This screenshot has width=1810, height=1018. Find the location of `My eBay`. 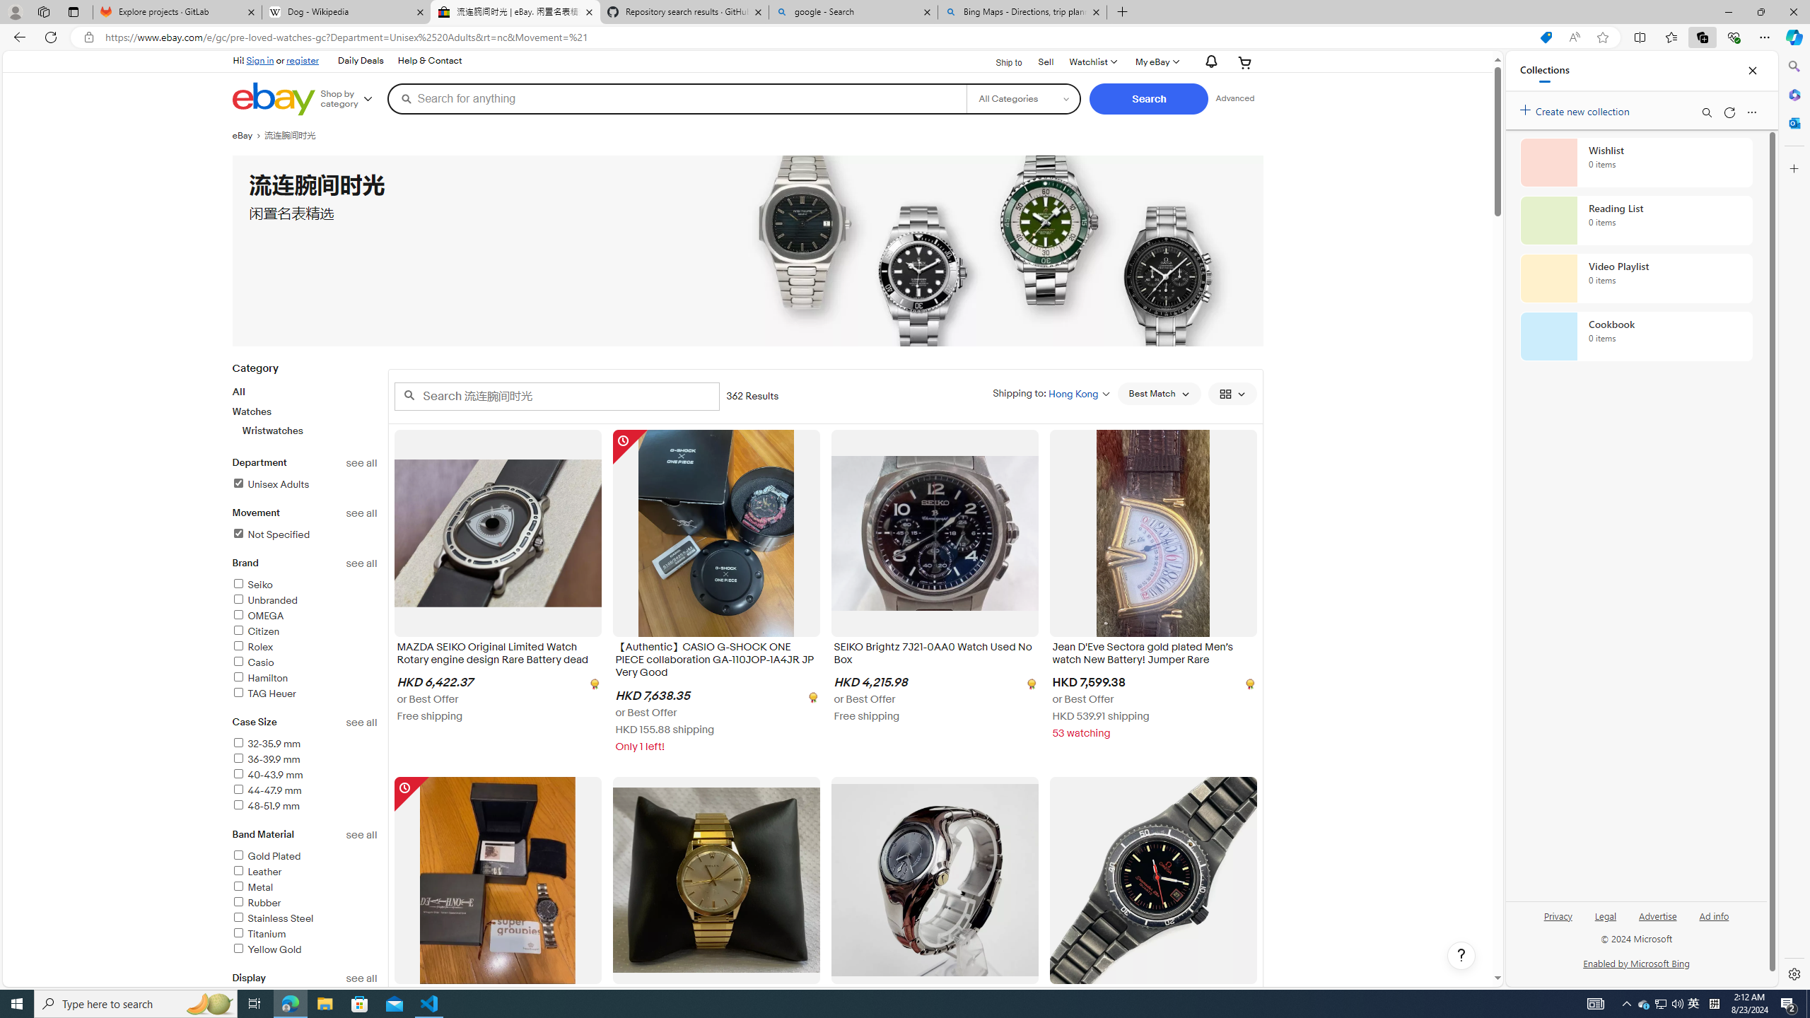

My eBay is located at coordinates (1156, 62).